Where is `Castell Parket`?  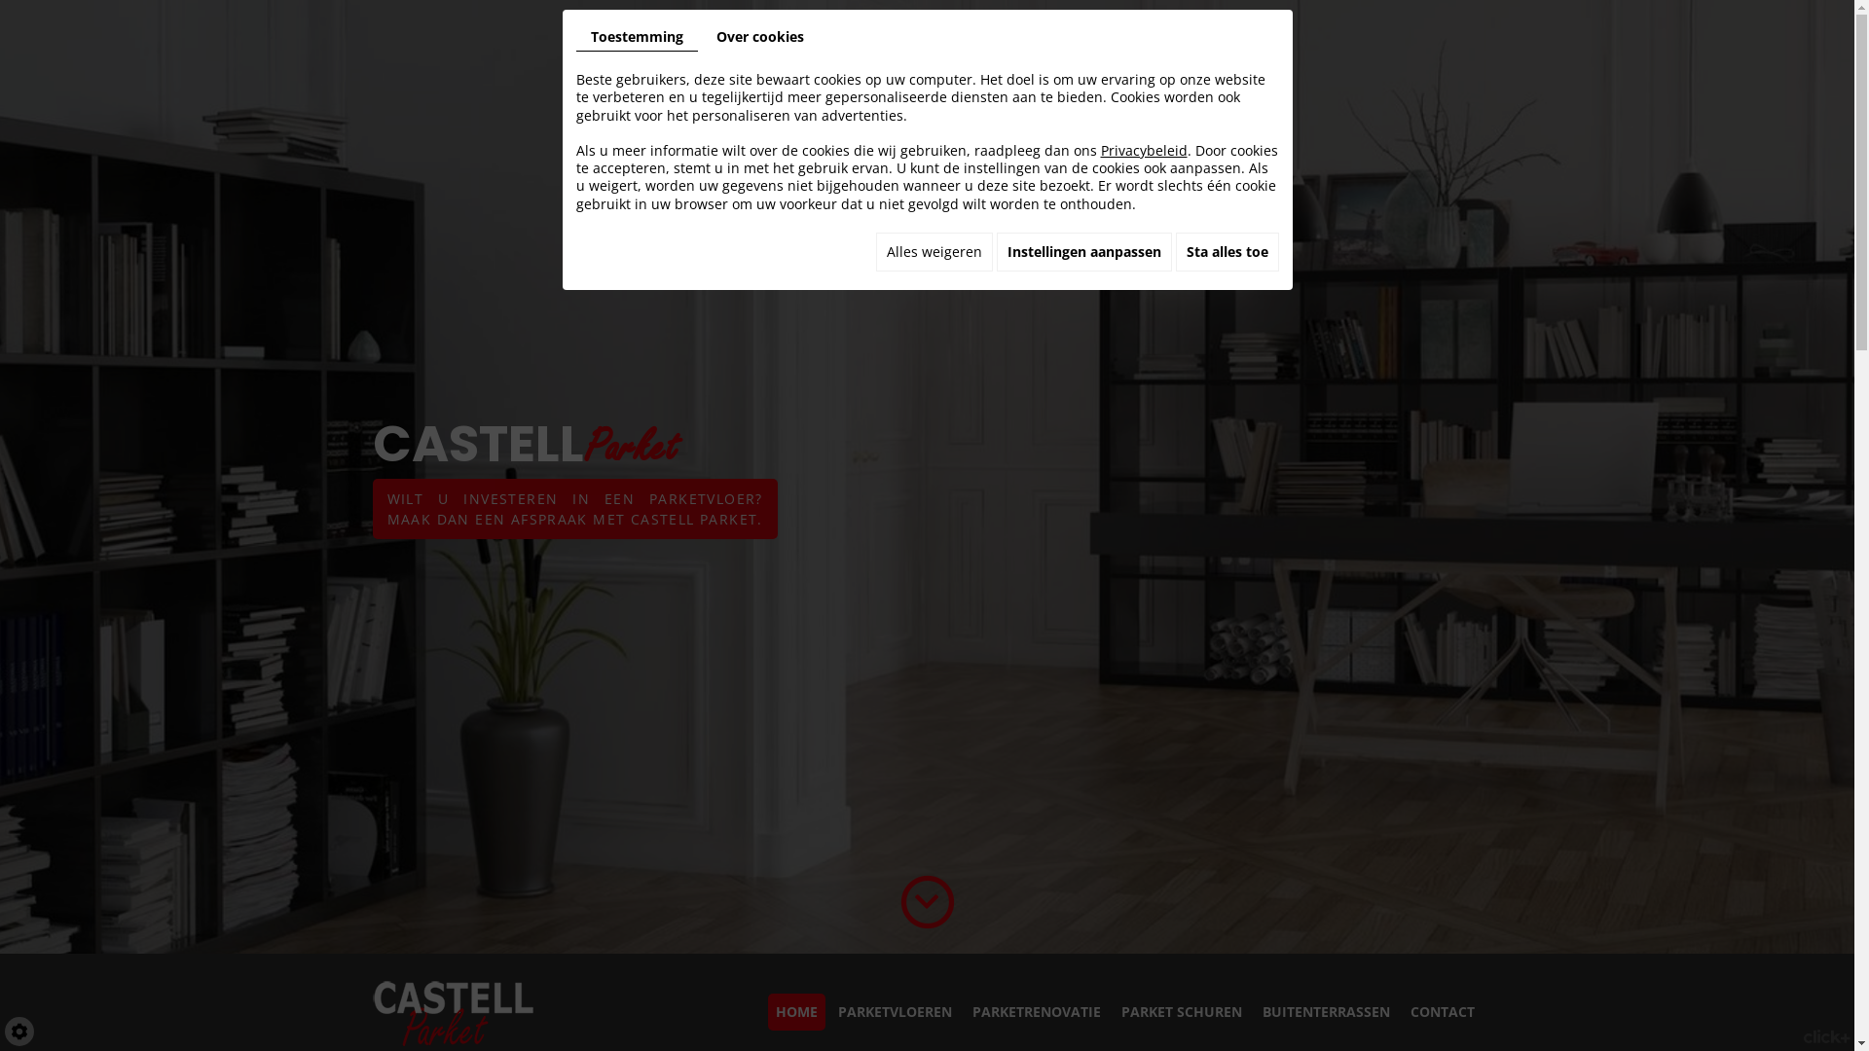
Castell Parket is located at coordinates (455, 1010).